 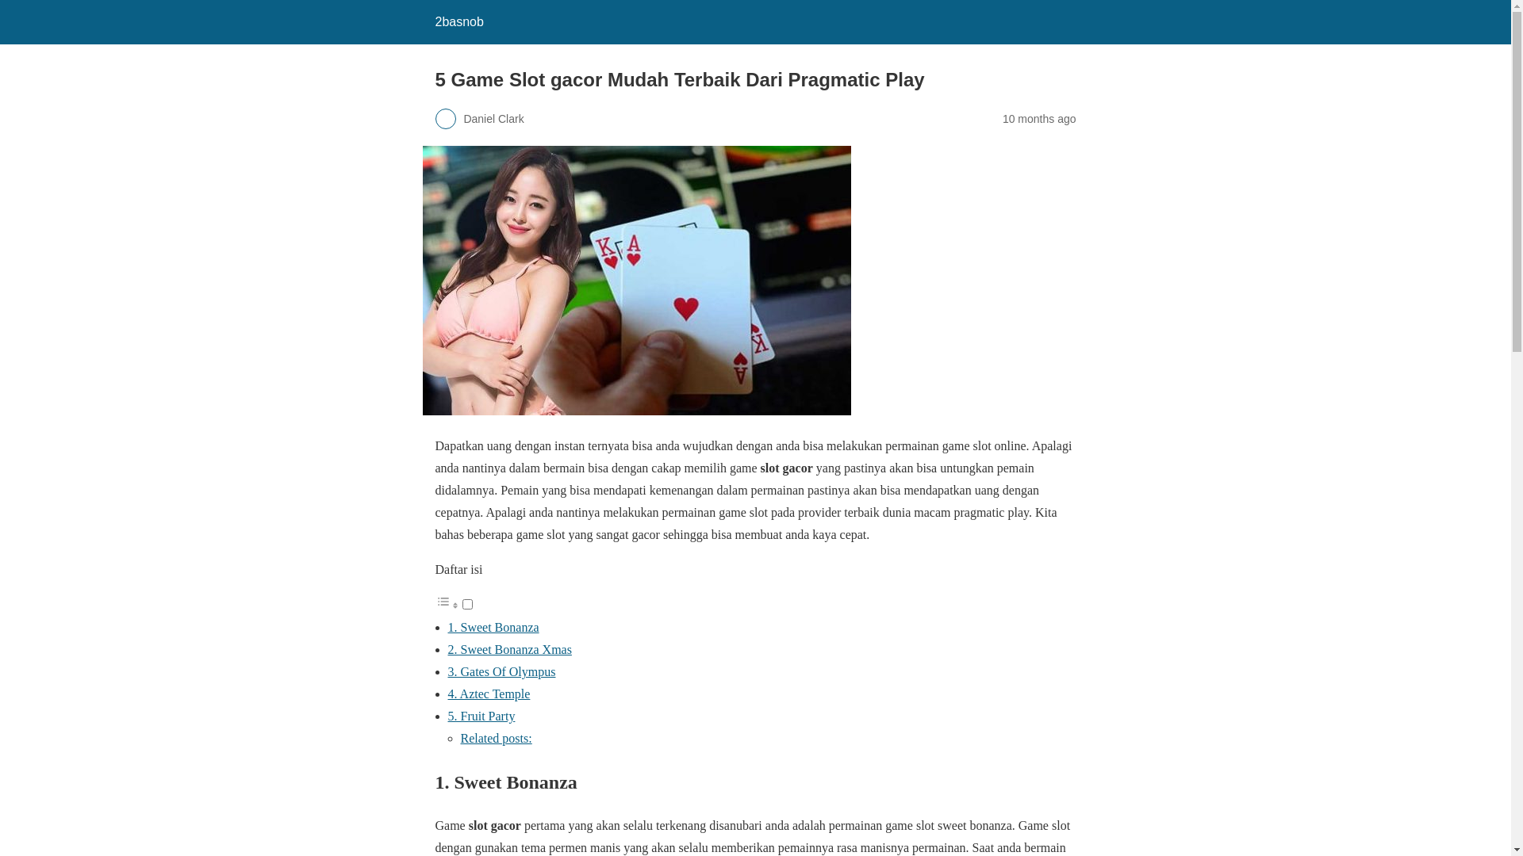 I want to click on 2. Sweet Bonanza Xmas, so click(x=509, y=650).